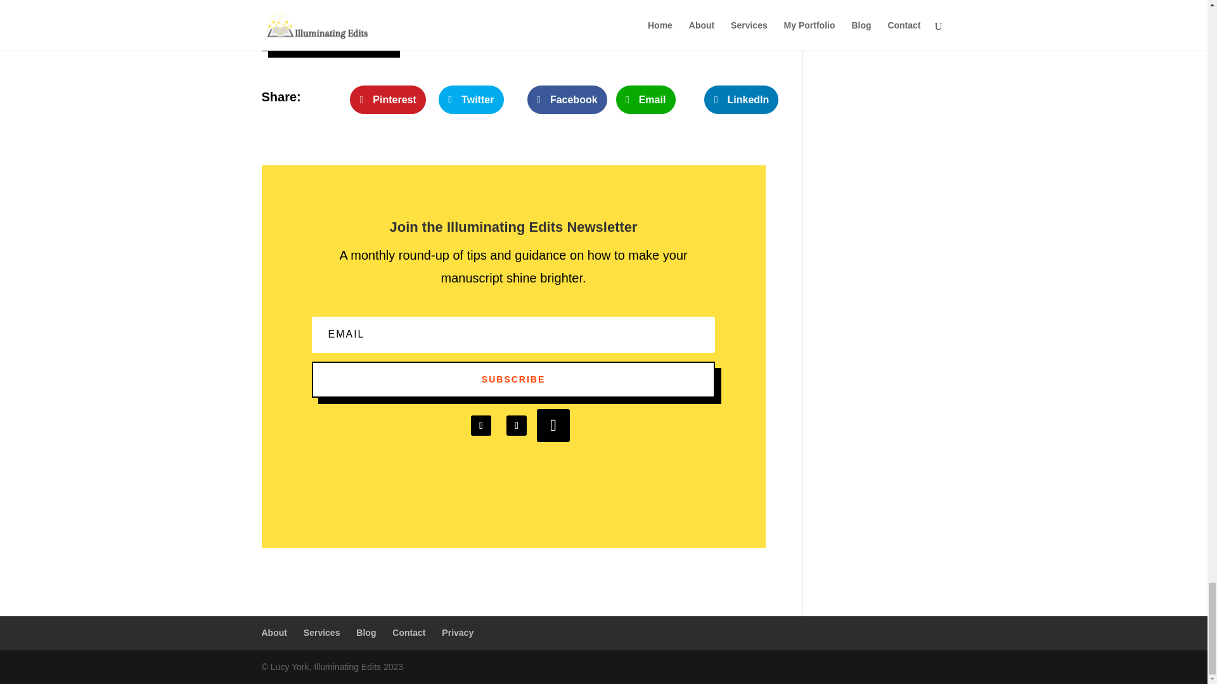 The width and height of the screenshot is (1217, 684). Describe the element at coordinates (645, 100) in the screenshot. I see `Email` at that location.